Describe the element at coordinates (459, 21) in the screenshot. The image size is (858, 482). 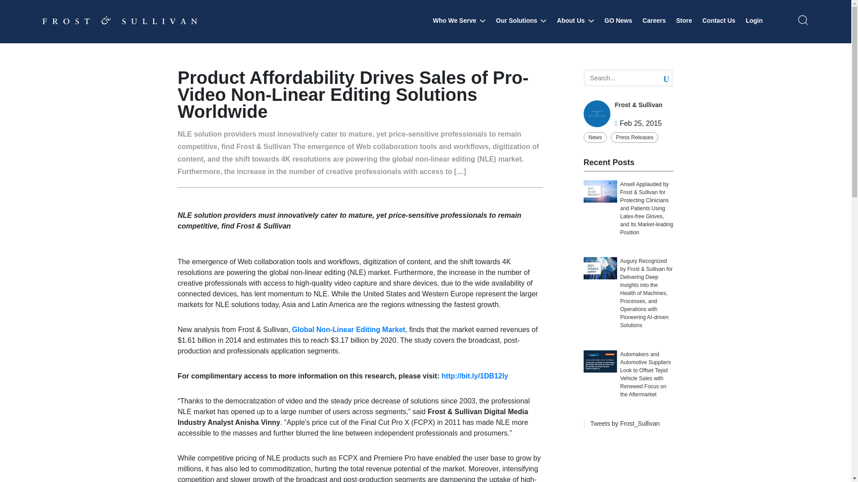
I see `Who We Serve` at that location.